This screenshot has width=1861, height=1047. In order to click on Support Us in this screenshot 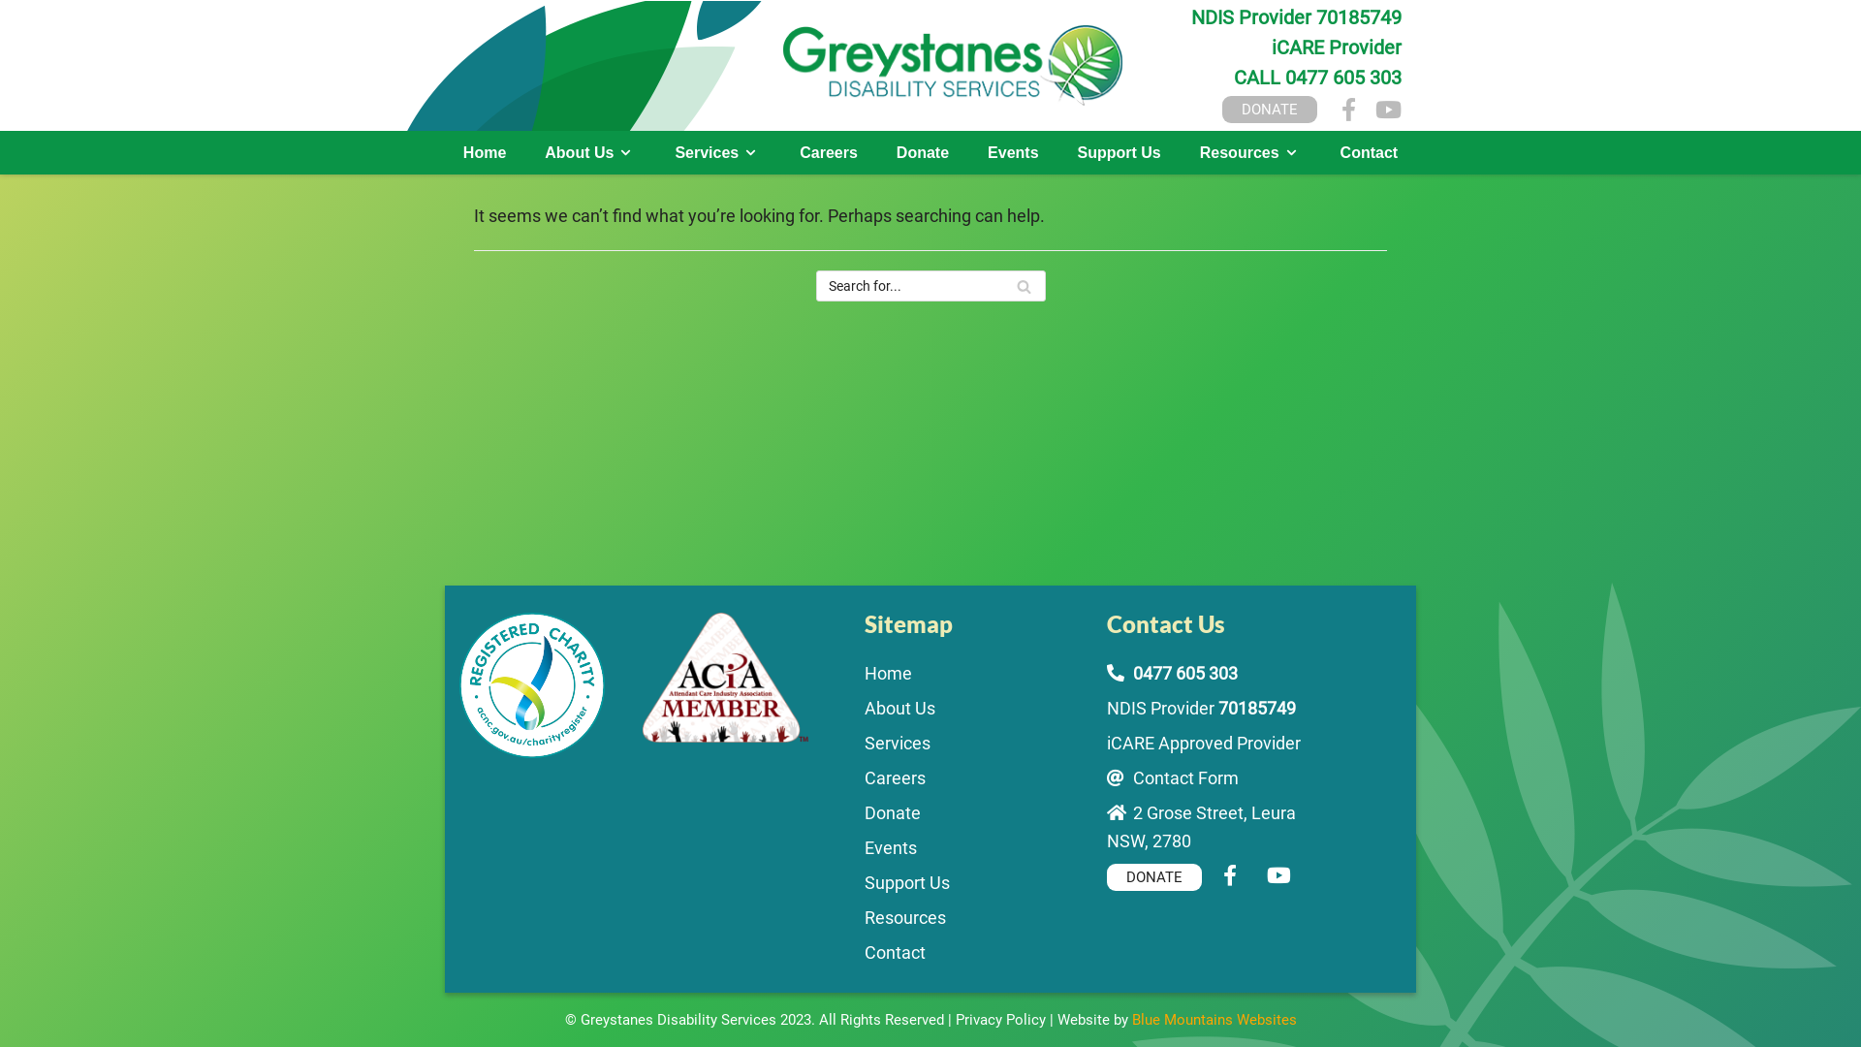, I will do `click(907, 882)`.